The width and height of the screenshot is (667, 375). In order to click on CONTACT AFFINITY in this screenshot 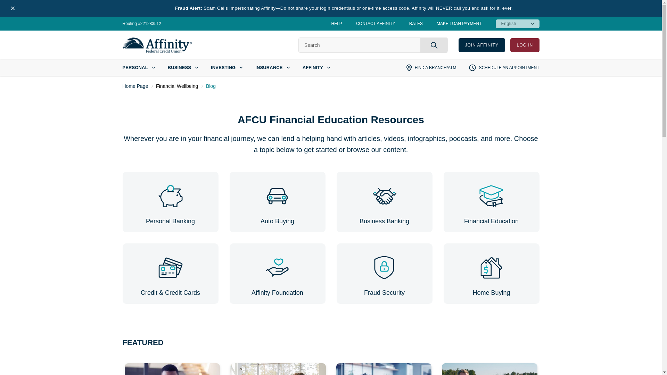, I will do `click(376, 23)`.